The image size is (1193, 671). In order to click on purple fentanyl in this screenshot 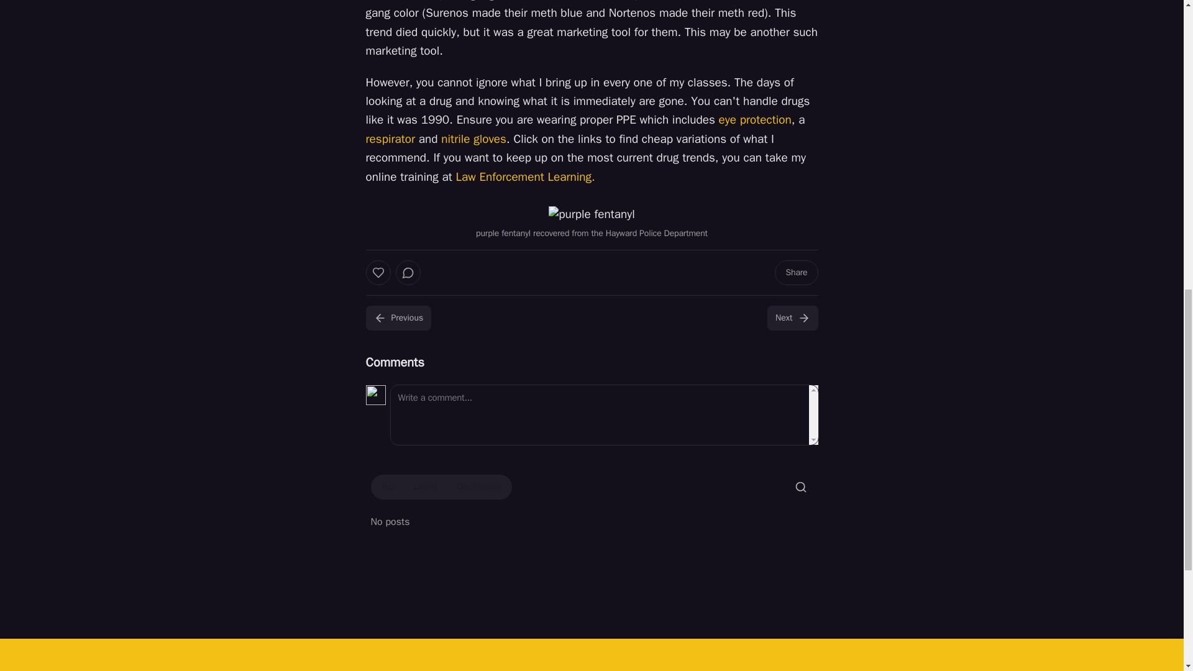, I will do `click(592, 214)`.